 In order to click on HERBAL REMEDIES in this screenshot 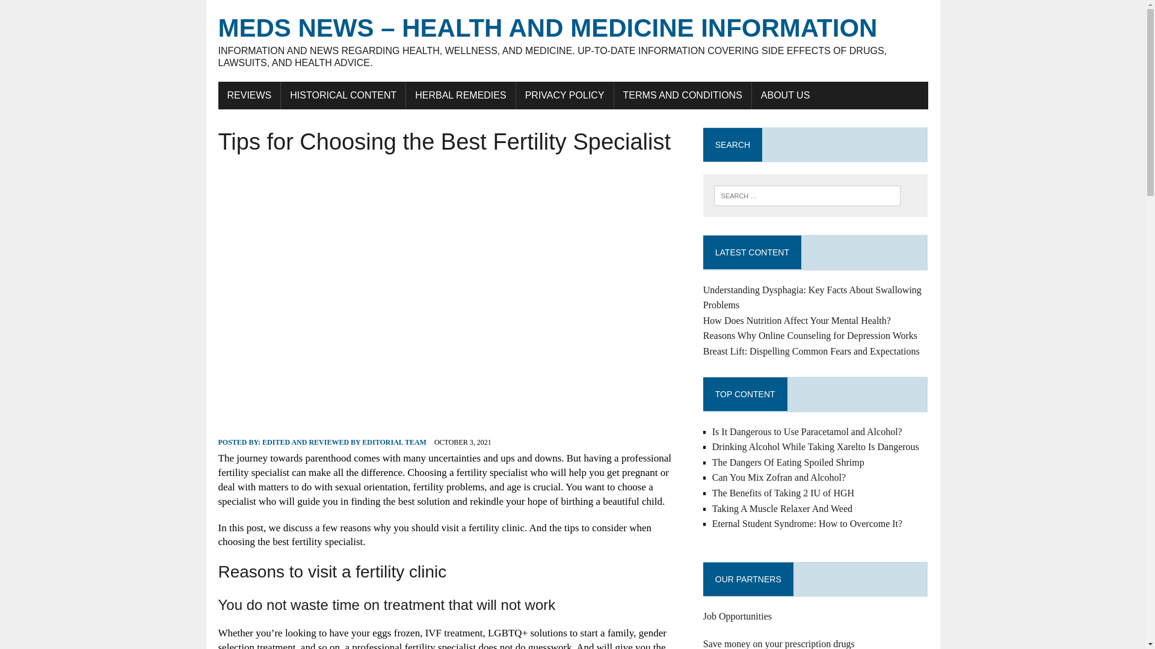, I will do `click(461, 96)`.